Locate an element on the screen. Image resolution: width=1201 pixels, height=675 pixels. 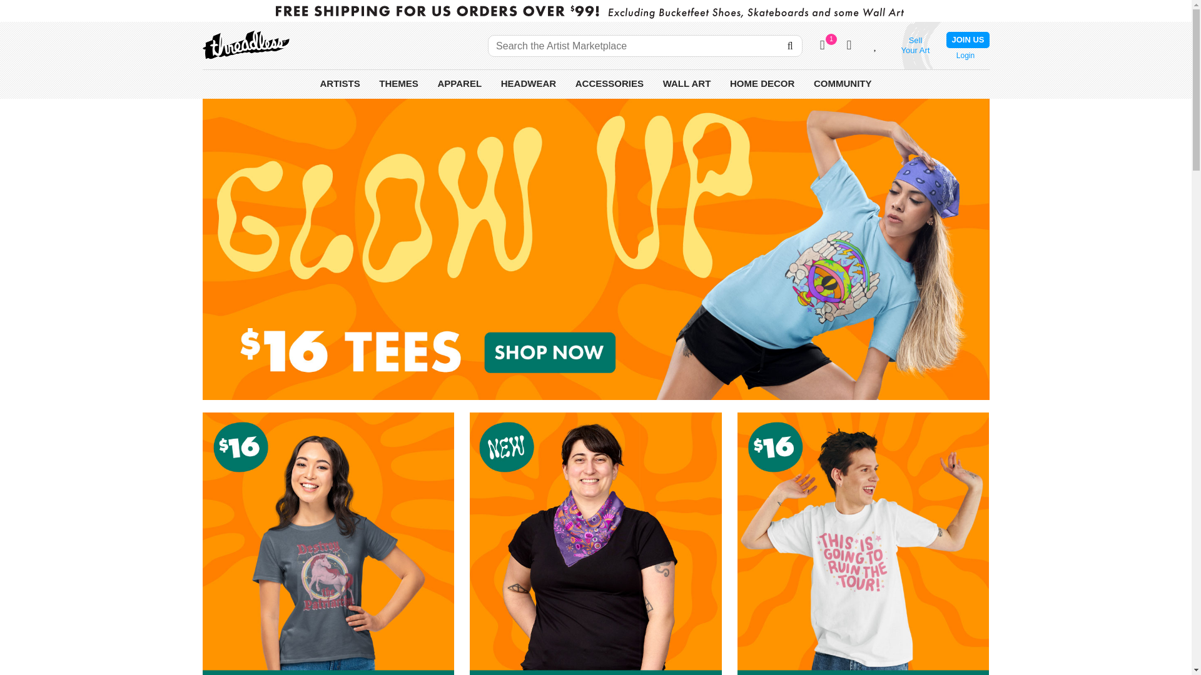
Join Threadless is located at coordinates (965, 56).